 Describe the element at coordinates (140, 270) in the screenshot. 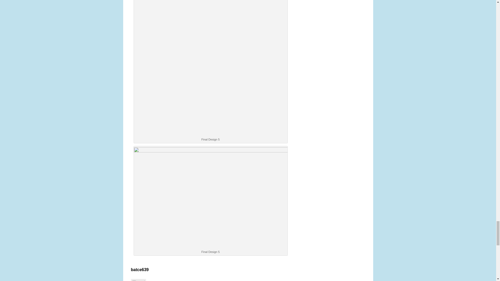

I see `Posts by batce639` at that location.